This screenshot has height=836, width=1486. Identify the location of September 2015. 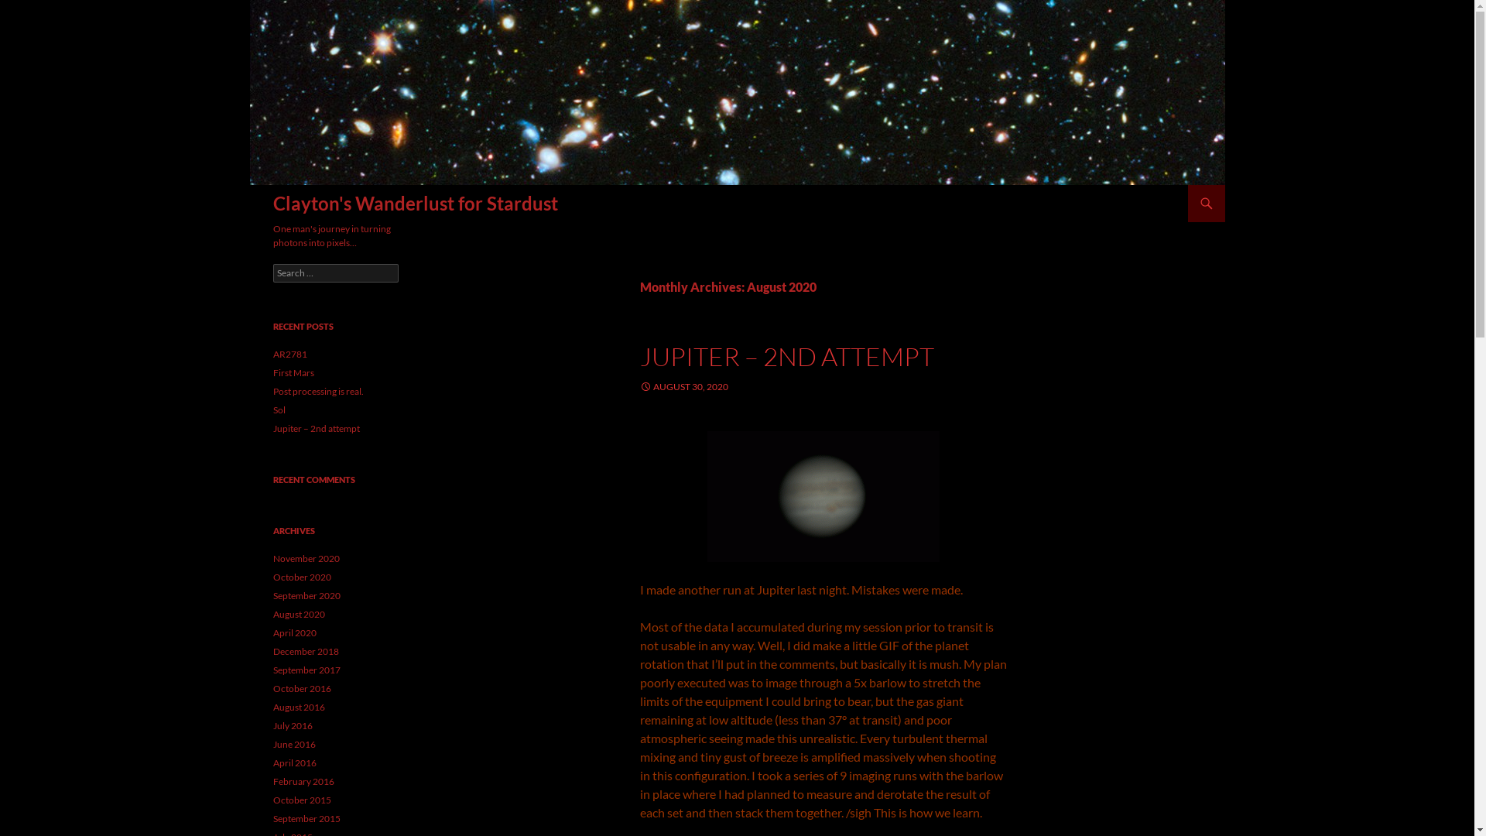
(306, 819).